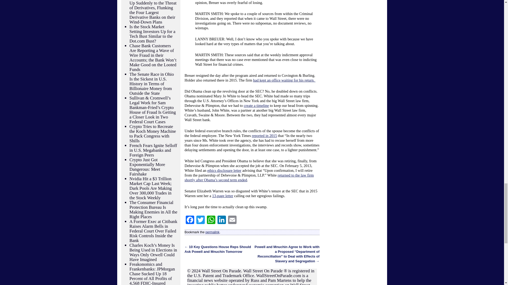  I want to click on Email, so click(232, 220).